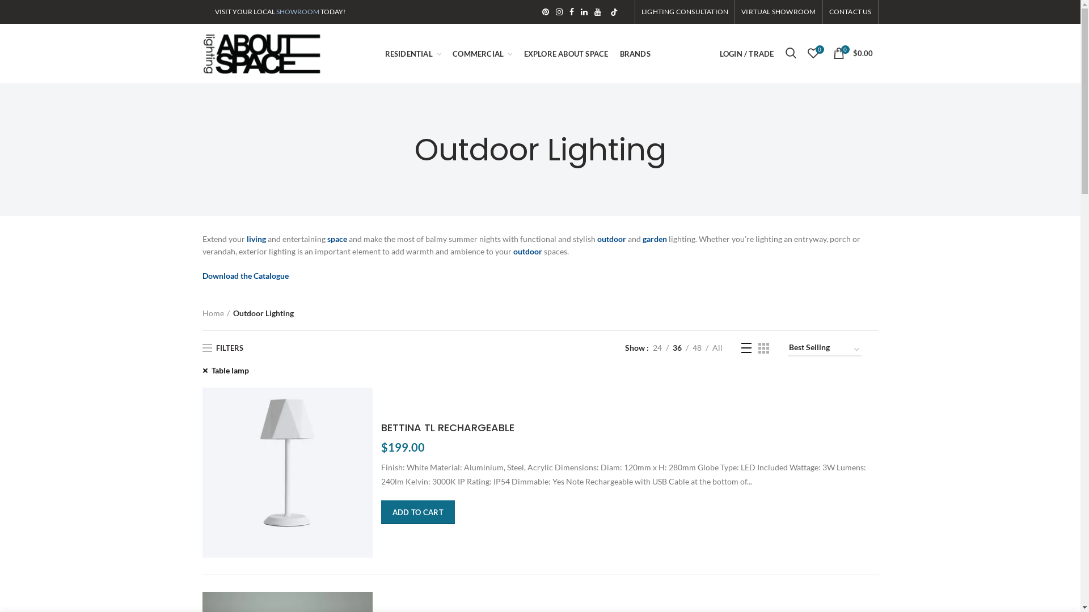 The width and height of the screenshot is (1089, 612). Describe the element at coordinates (852, 53) in the screenshot. I see `0
$0.00` at that location.